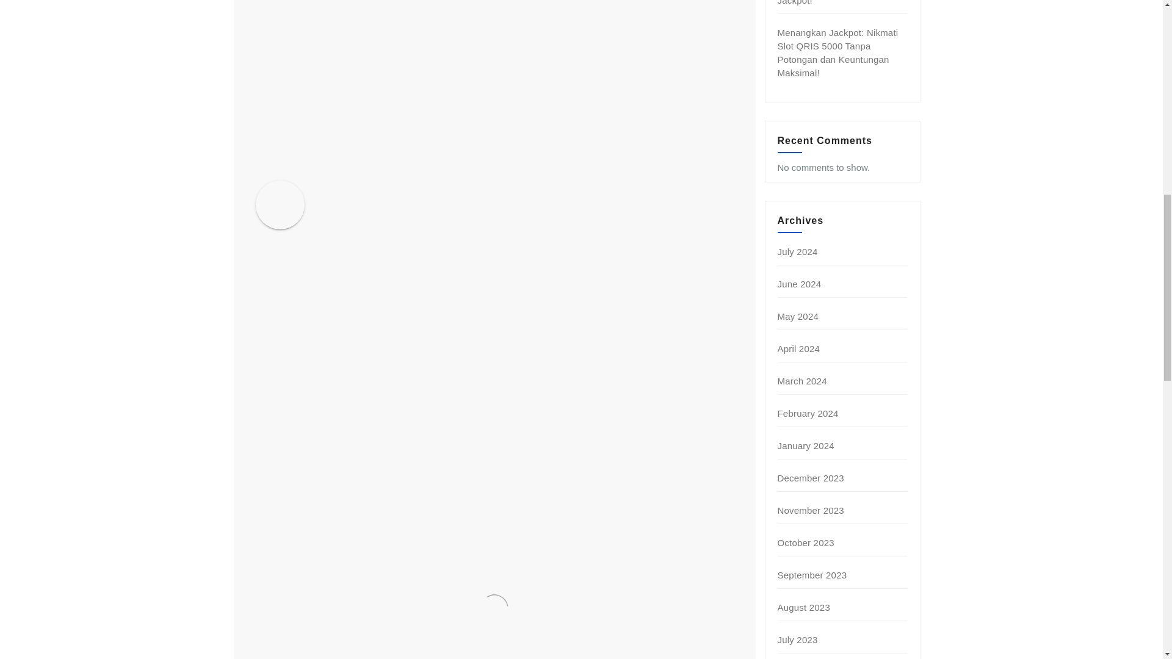 This screenshot has width=1172, height=659. I want to click on July 2023, so click(798, 639).